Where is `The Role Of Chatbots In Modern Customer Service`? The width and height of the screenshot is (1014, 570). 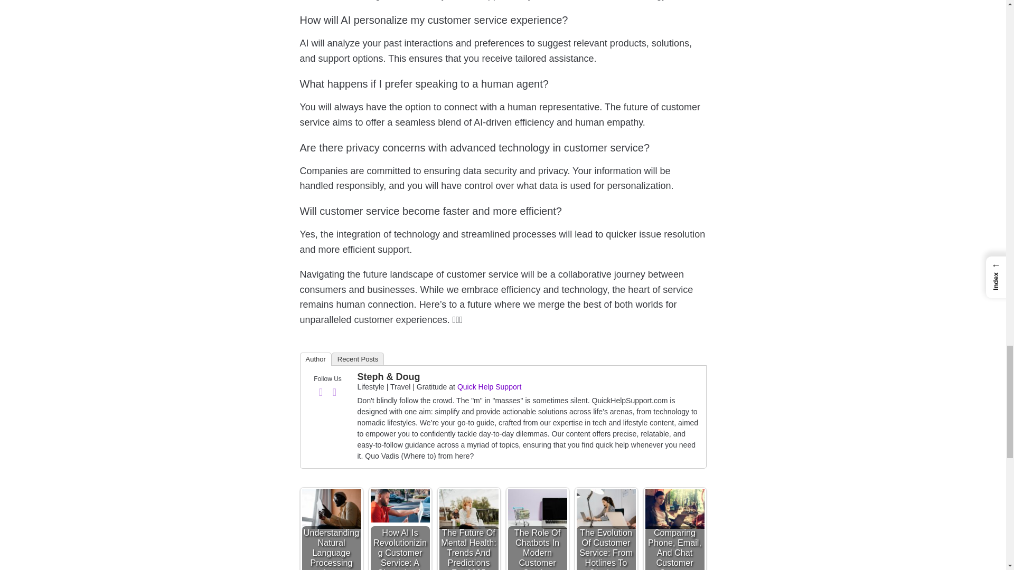 The Role Of Chatbots In Modern Customer Service is located at coordinates (537, 509).